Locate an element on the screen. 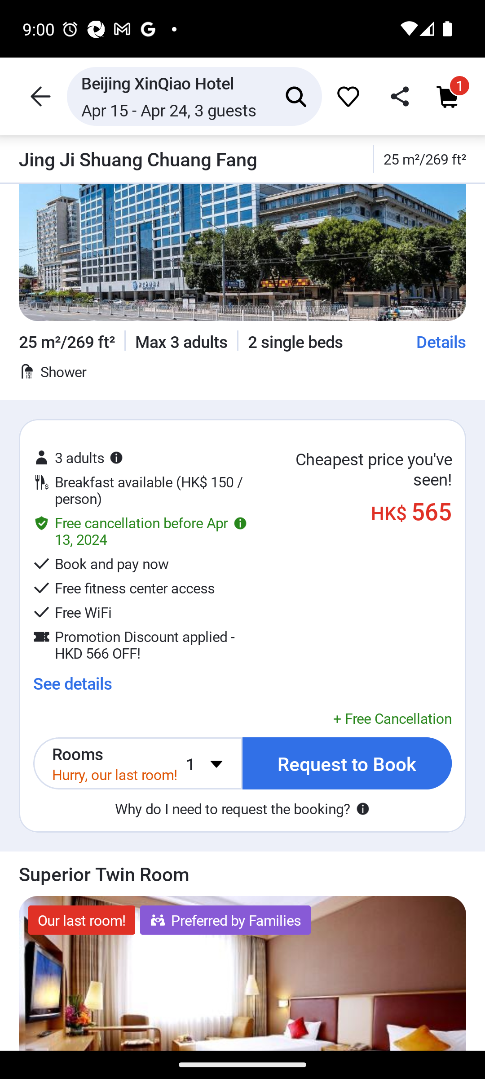 The height and width of the screenshot is (1079, 485). share_header_icon is located at coordinates (397, 96).